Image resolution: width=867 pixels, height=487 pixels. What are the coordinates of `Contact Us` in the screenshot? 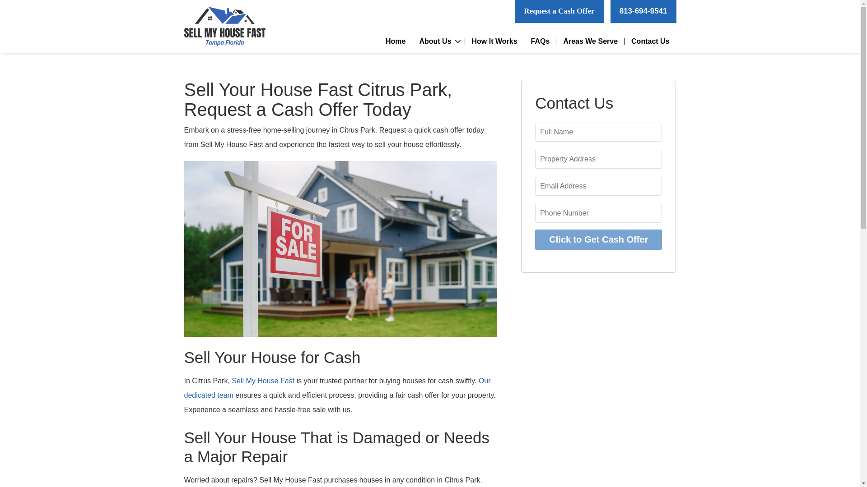 It's located at (650, 41).